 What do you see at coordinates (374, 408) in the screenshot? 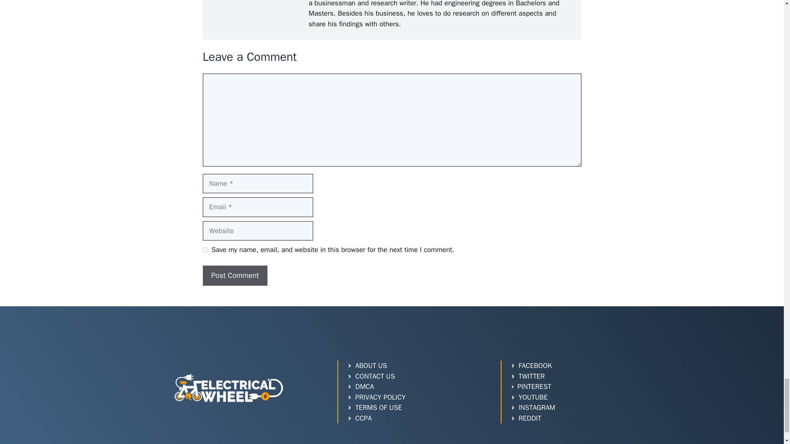
I see `TERMS OF USE` at bounding box center [374, 408].